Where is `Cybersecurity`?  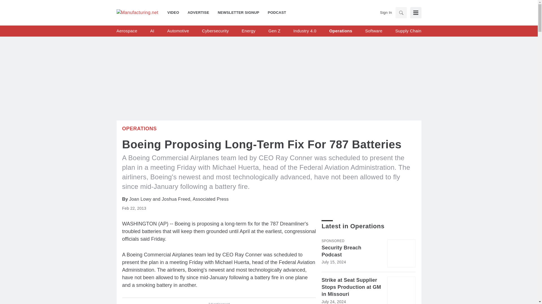
Cybersecurity is located at coordinates (215, 31).